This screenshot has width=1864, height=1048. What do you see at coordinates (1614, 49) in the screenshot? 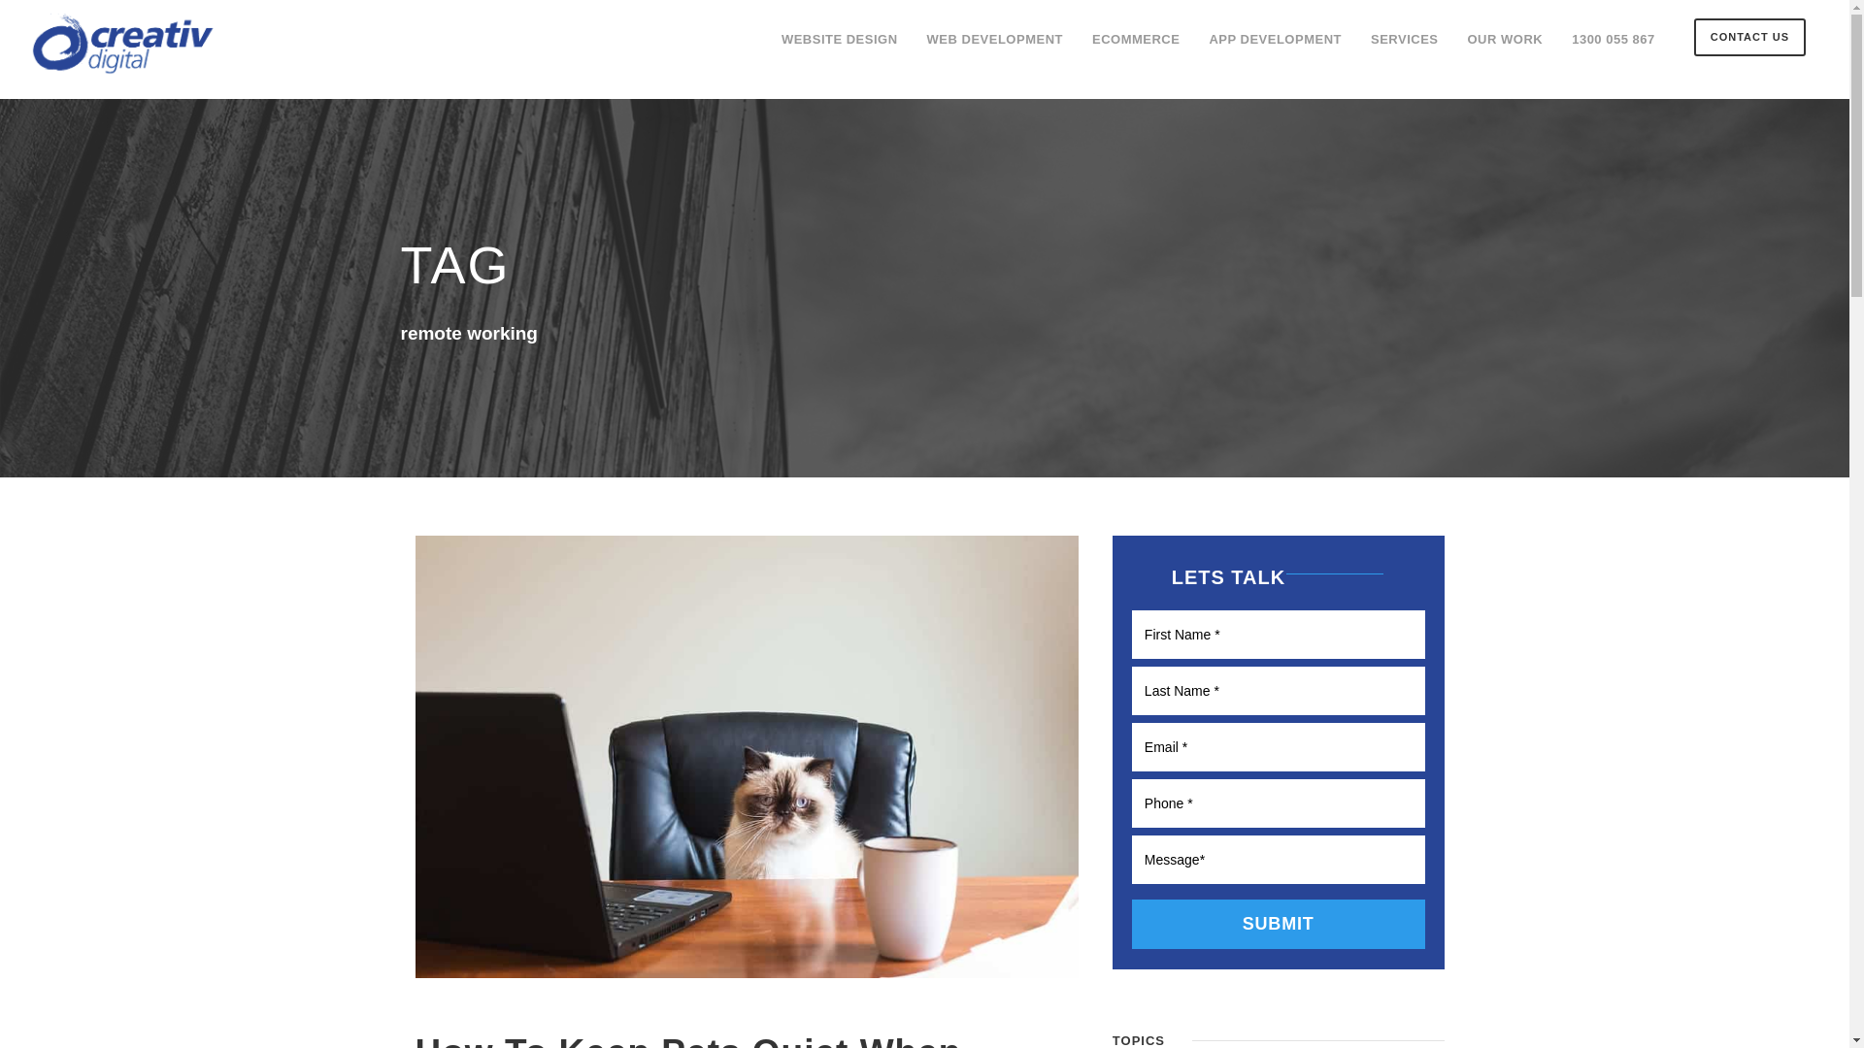
I see `1300 055 867` at bounding box center [1614, 49].